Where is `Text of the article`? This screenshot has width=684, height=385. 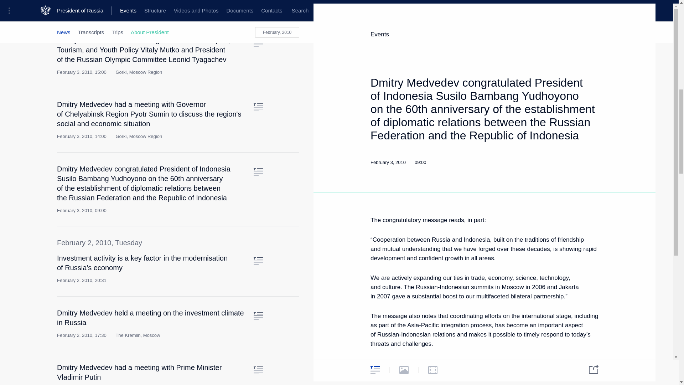
Text of the article is located at coordinates (258, 43).